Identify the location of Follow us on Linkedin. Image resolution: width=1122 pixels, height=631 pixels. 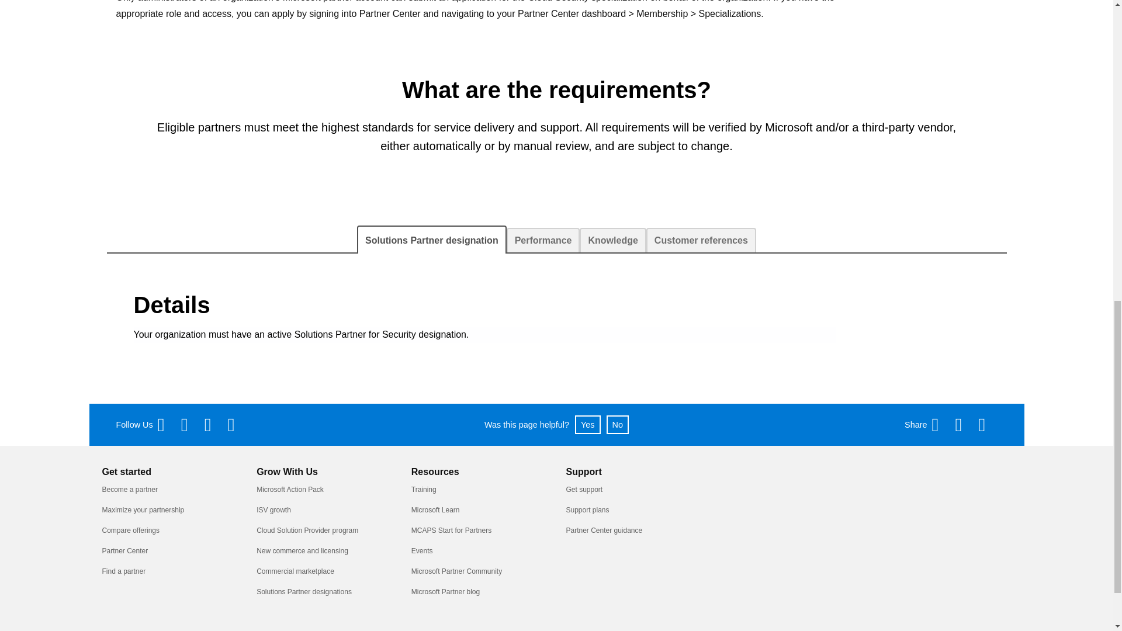
(237, 424).